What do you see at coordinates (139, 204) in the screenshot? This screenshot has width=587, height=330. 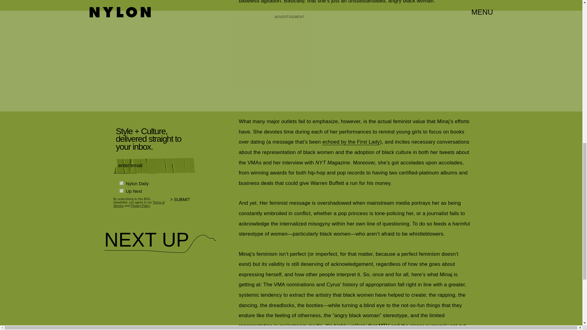 I see `Terms of Service` at bounding box center [139, 204].